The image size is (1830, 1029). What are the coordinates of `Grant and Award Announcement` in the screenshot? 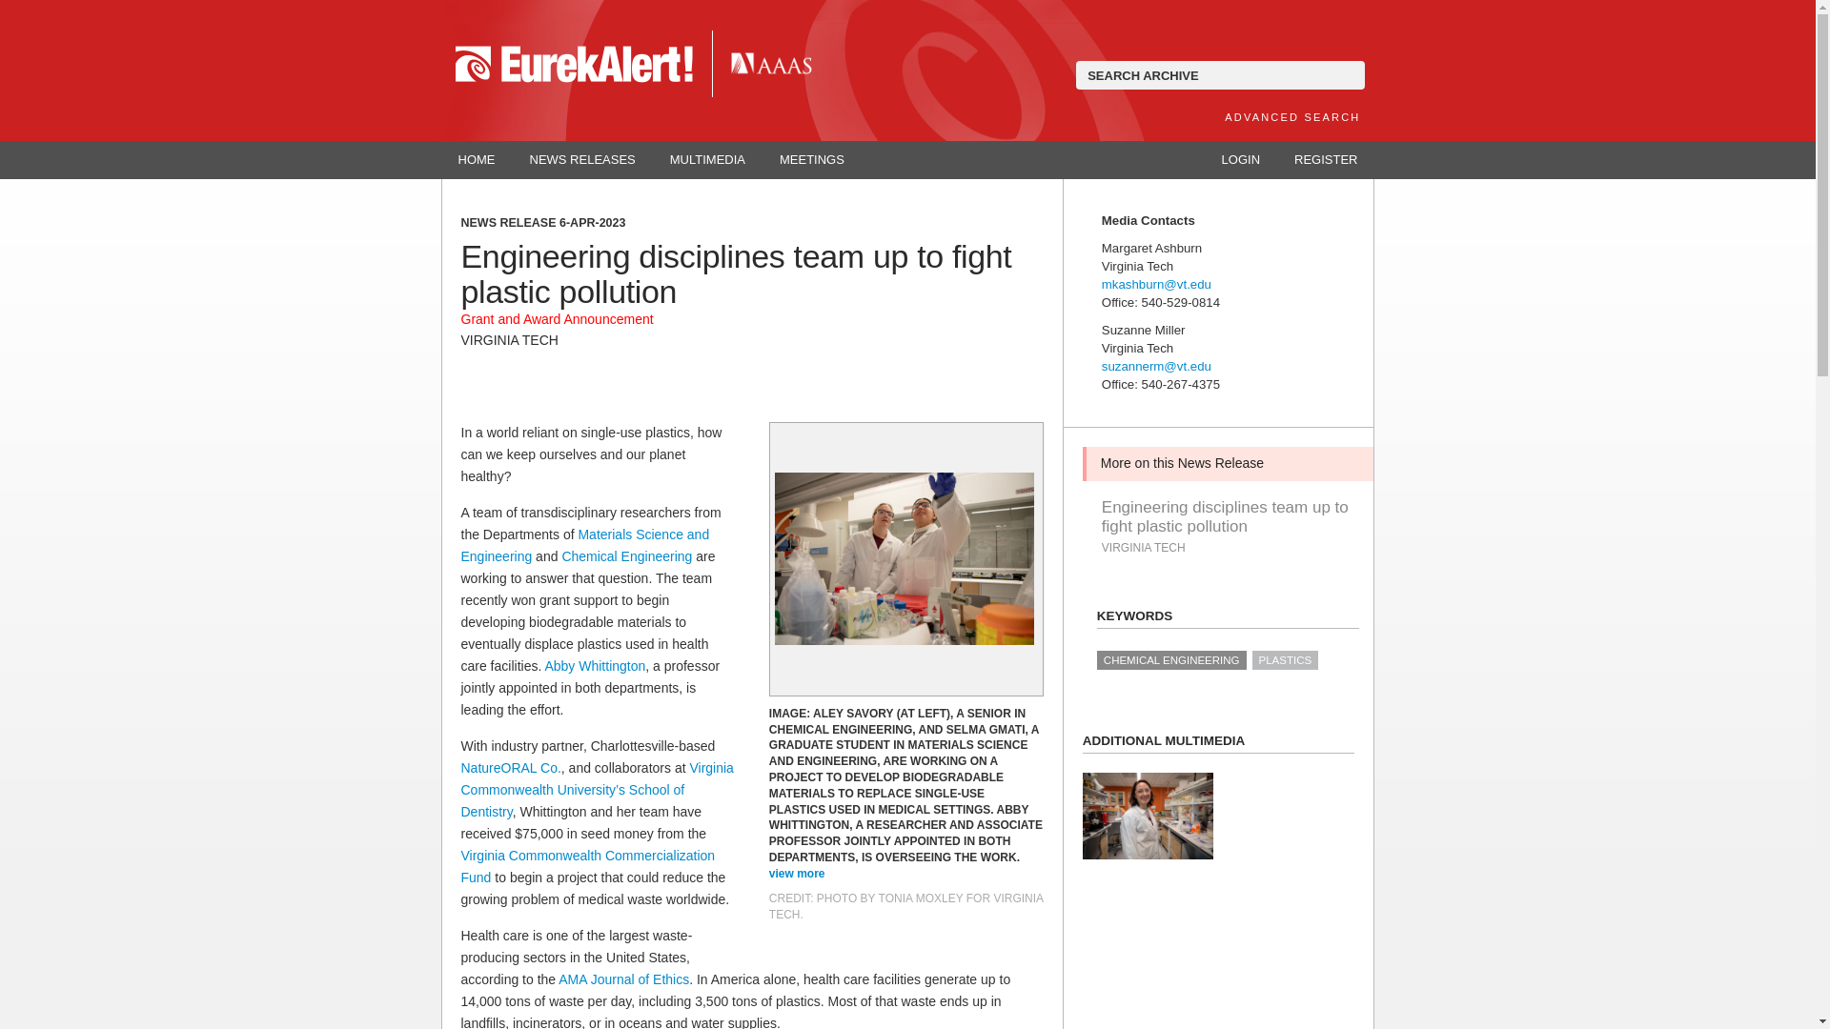 It's located at (557, 319).